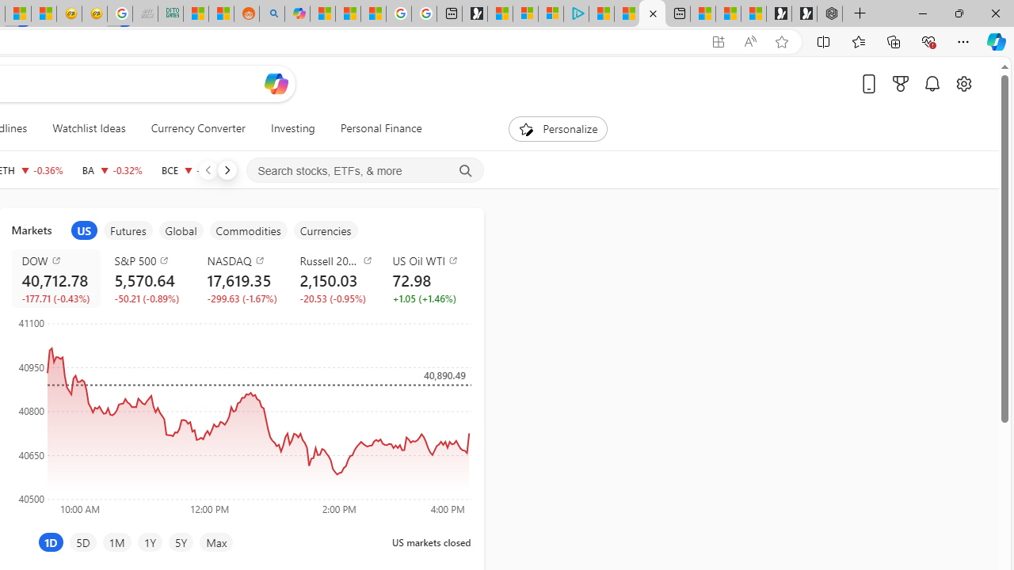  What do you see at coordinates (112, 169) in the screenshot?
I see `BA THE BOEING COMPANY decrease 172.87 -0.56 -0.32%` at bounding box center [112, 169].